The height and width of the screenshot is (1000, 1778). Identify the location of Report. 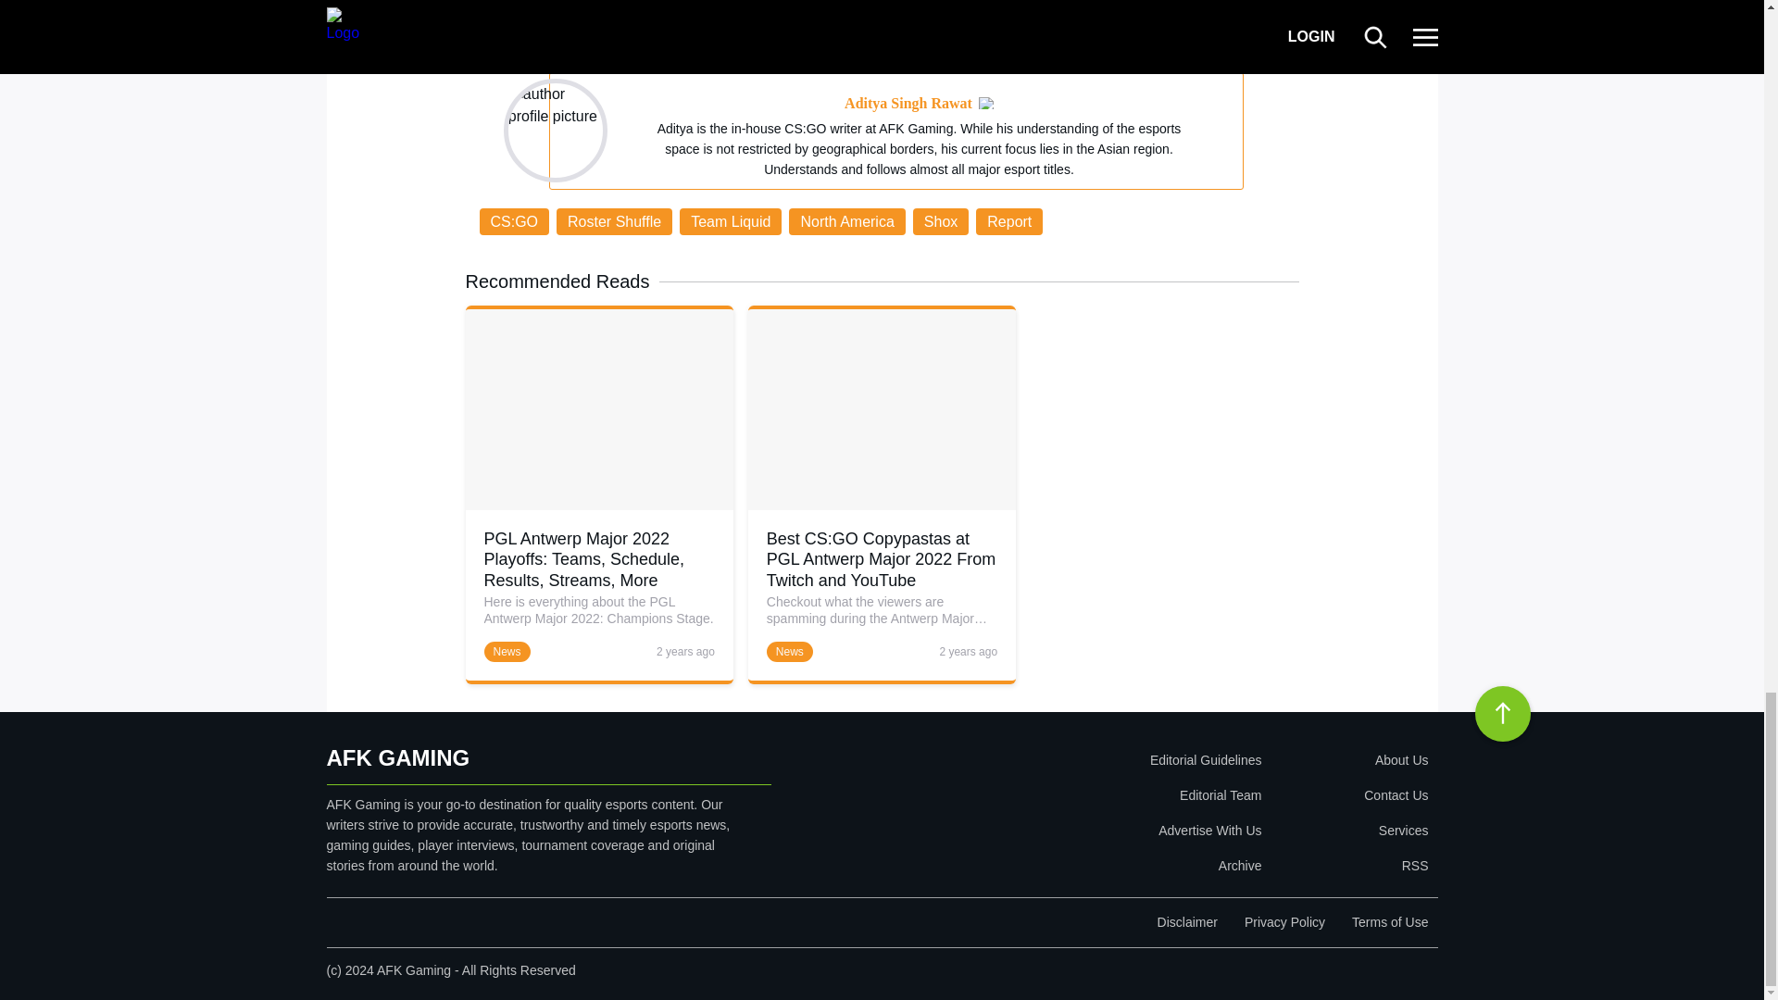
(1009, 220).